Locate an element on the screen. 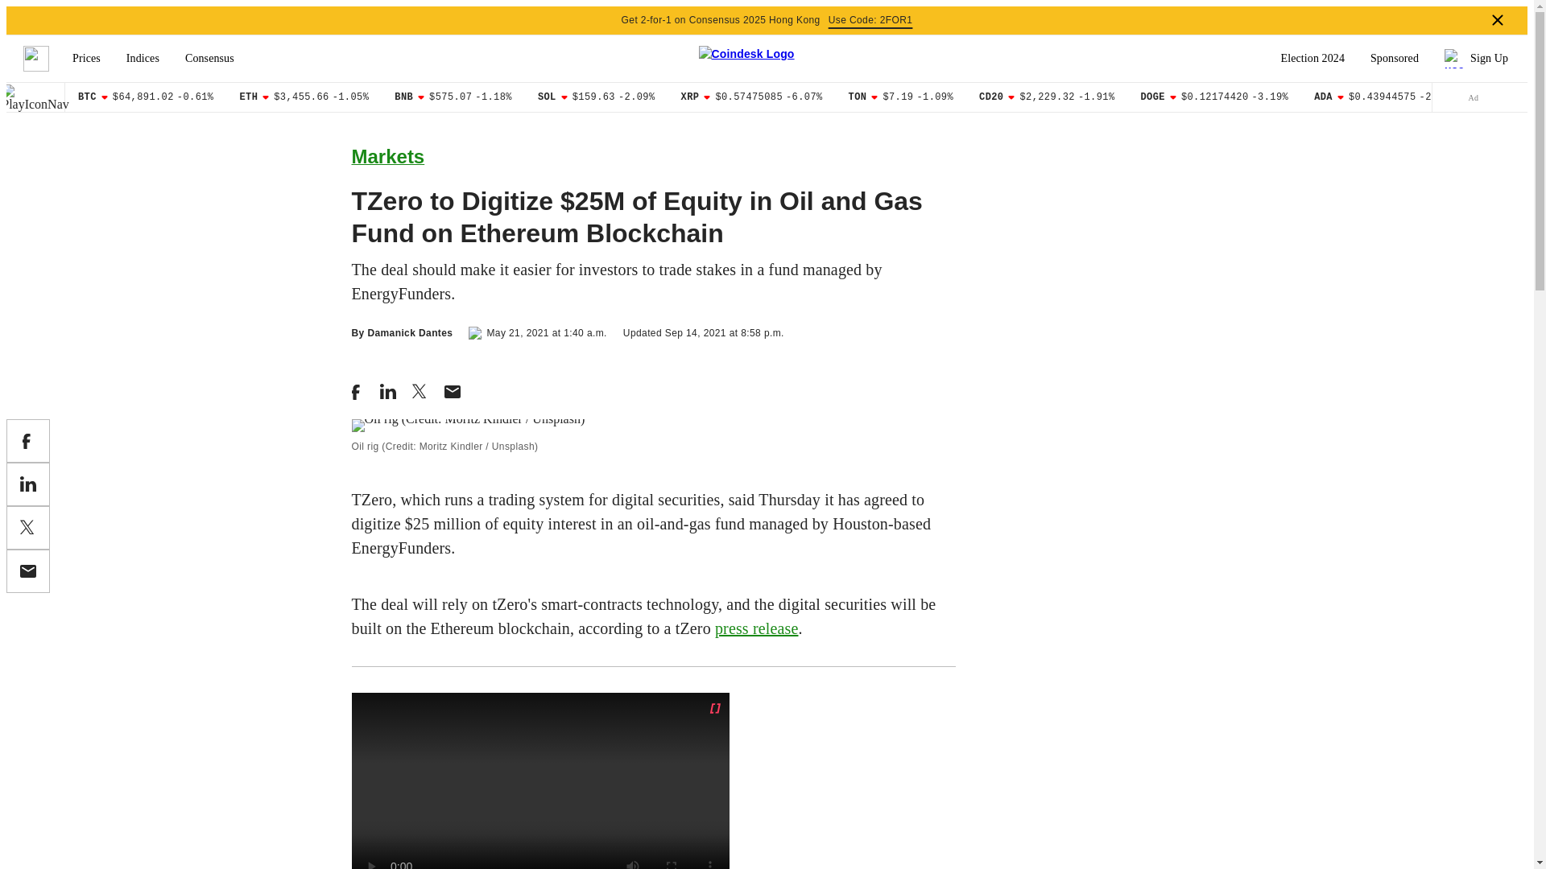 The height and width of the screenshot is (869, 1546). Share on X is located at coordinates (420, 391).